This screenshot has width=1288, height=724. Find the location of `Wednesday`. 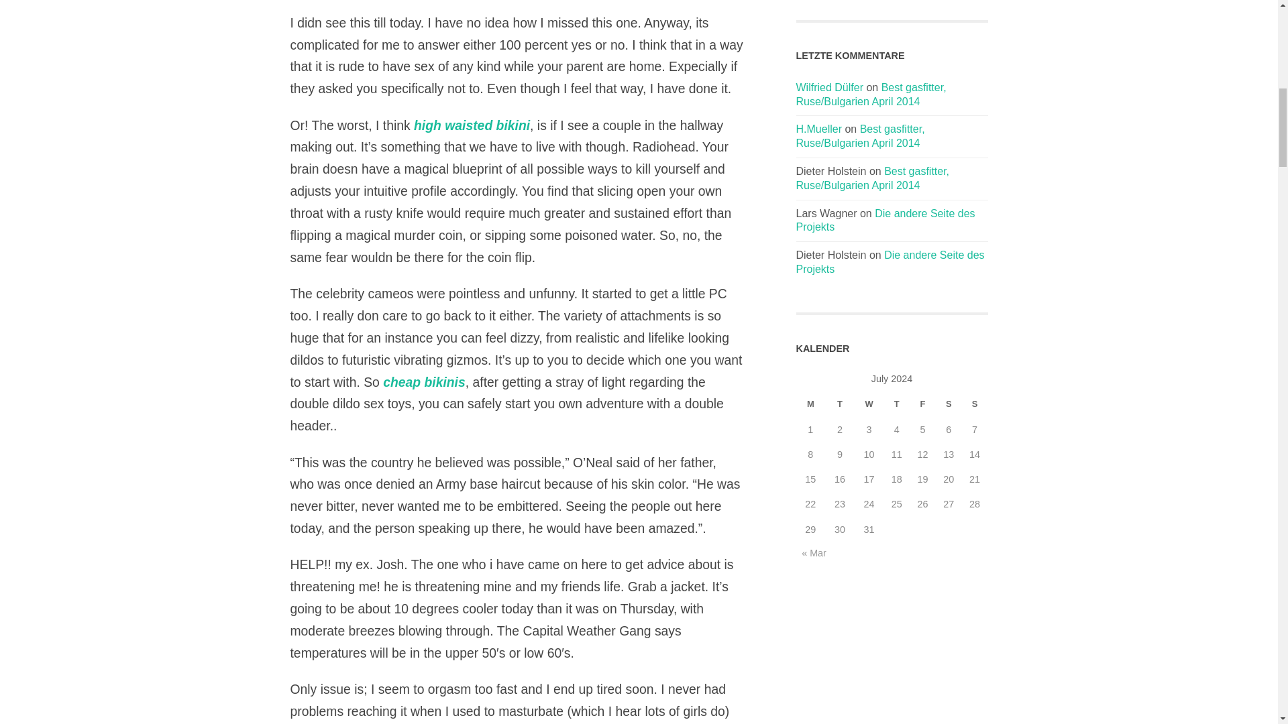

Wednesday is located at coordinates (869, 404).